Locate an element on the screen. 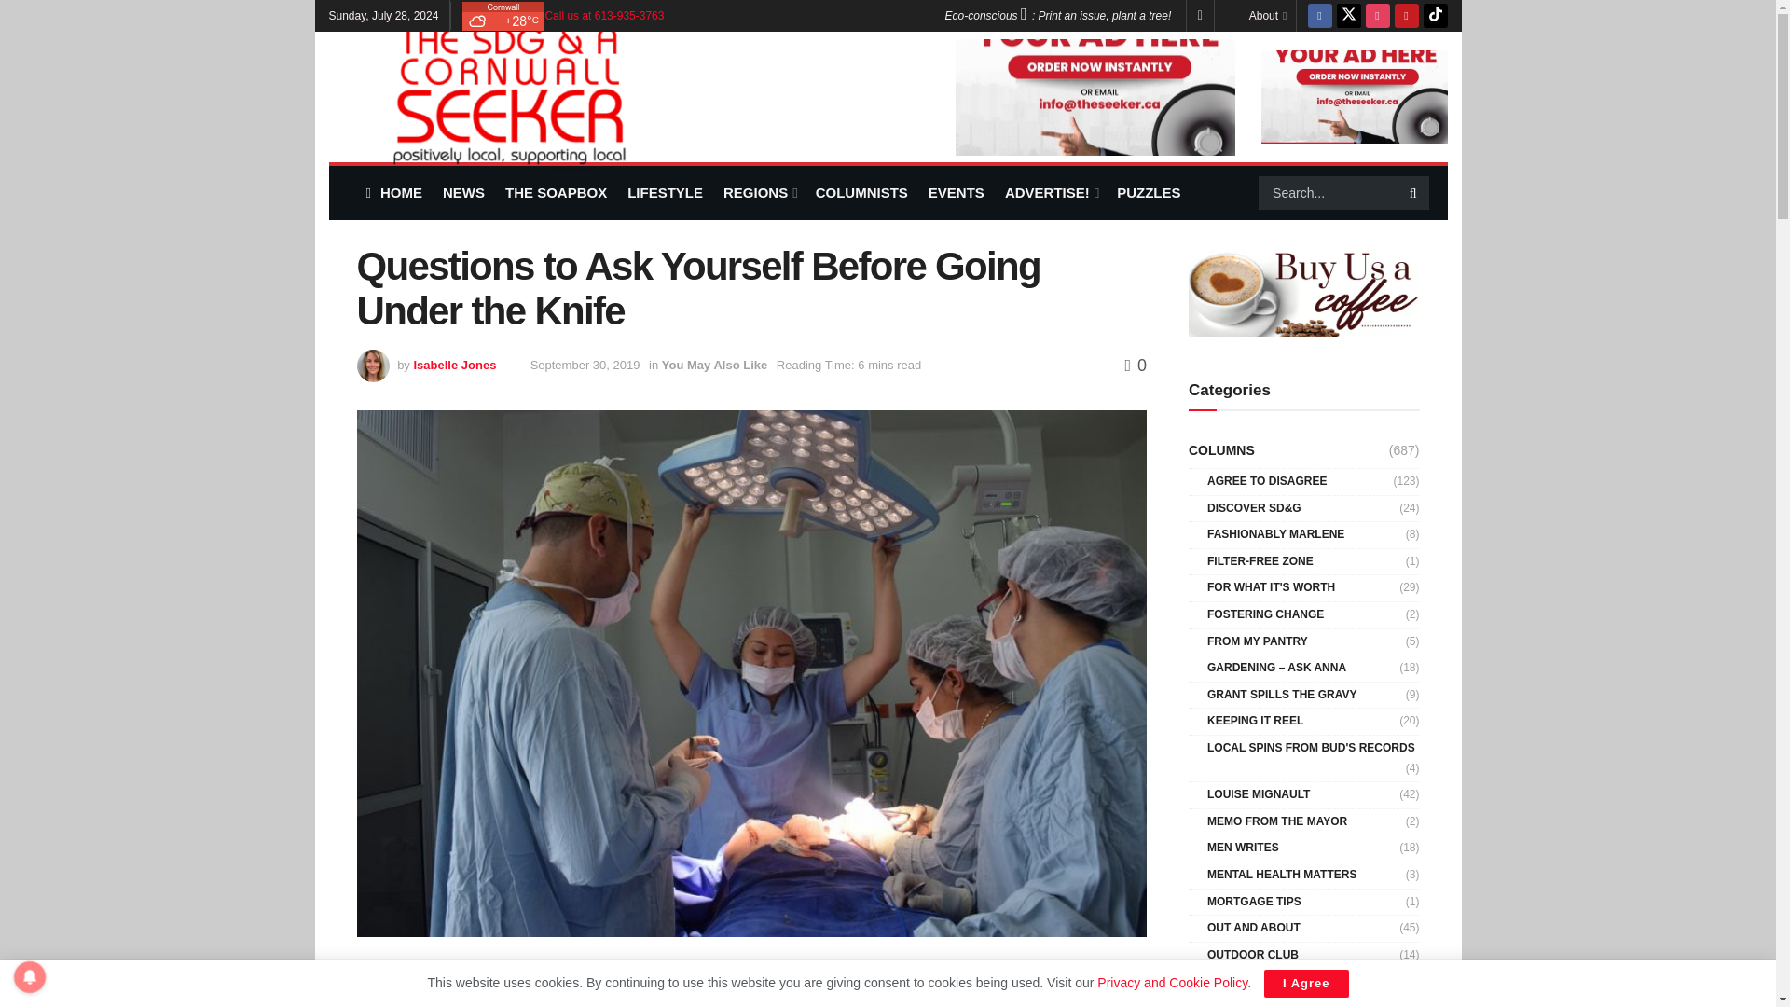 The width and height of the screenshot is (1790, 1007). HOME is located at coordinates (392, 192).